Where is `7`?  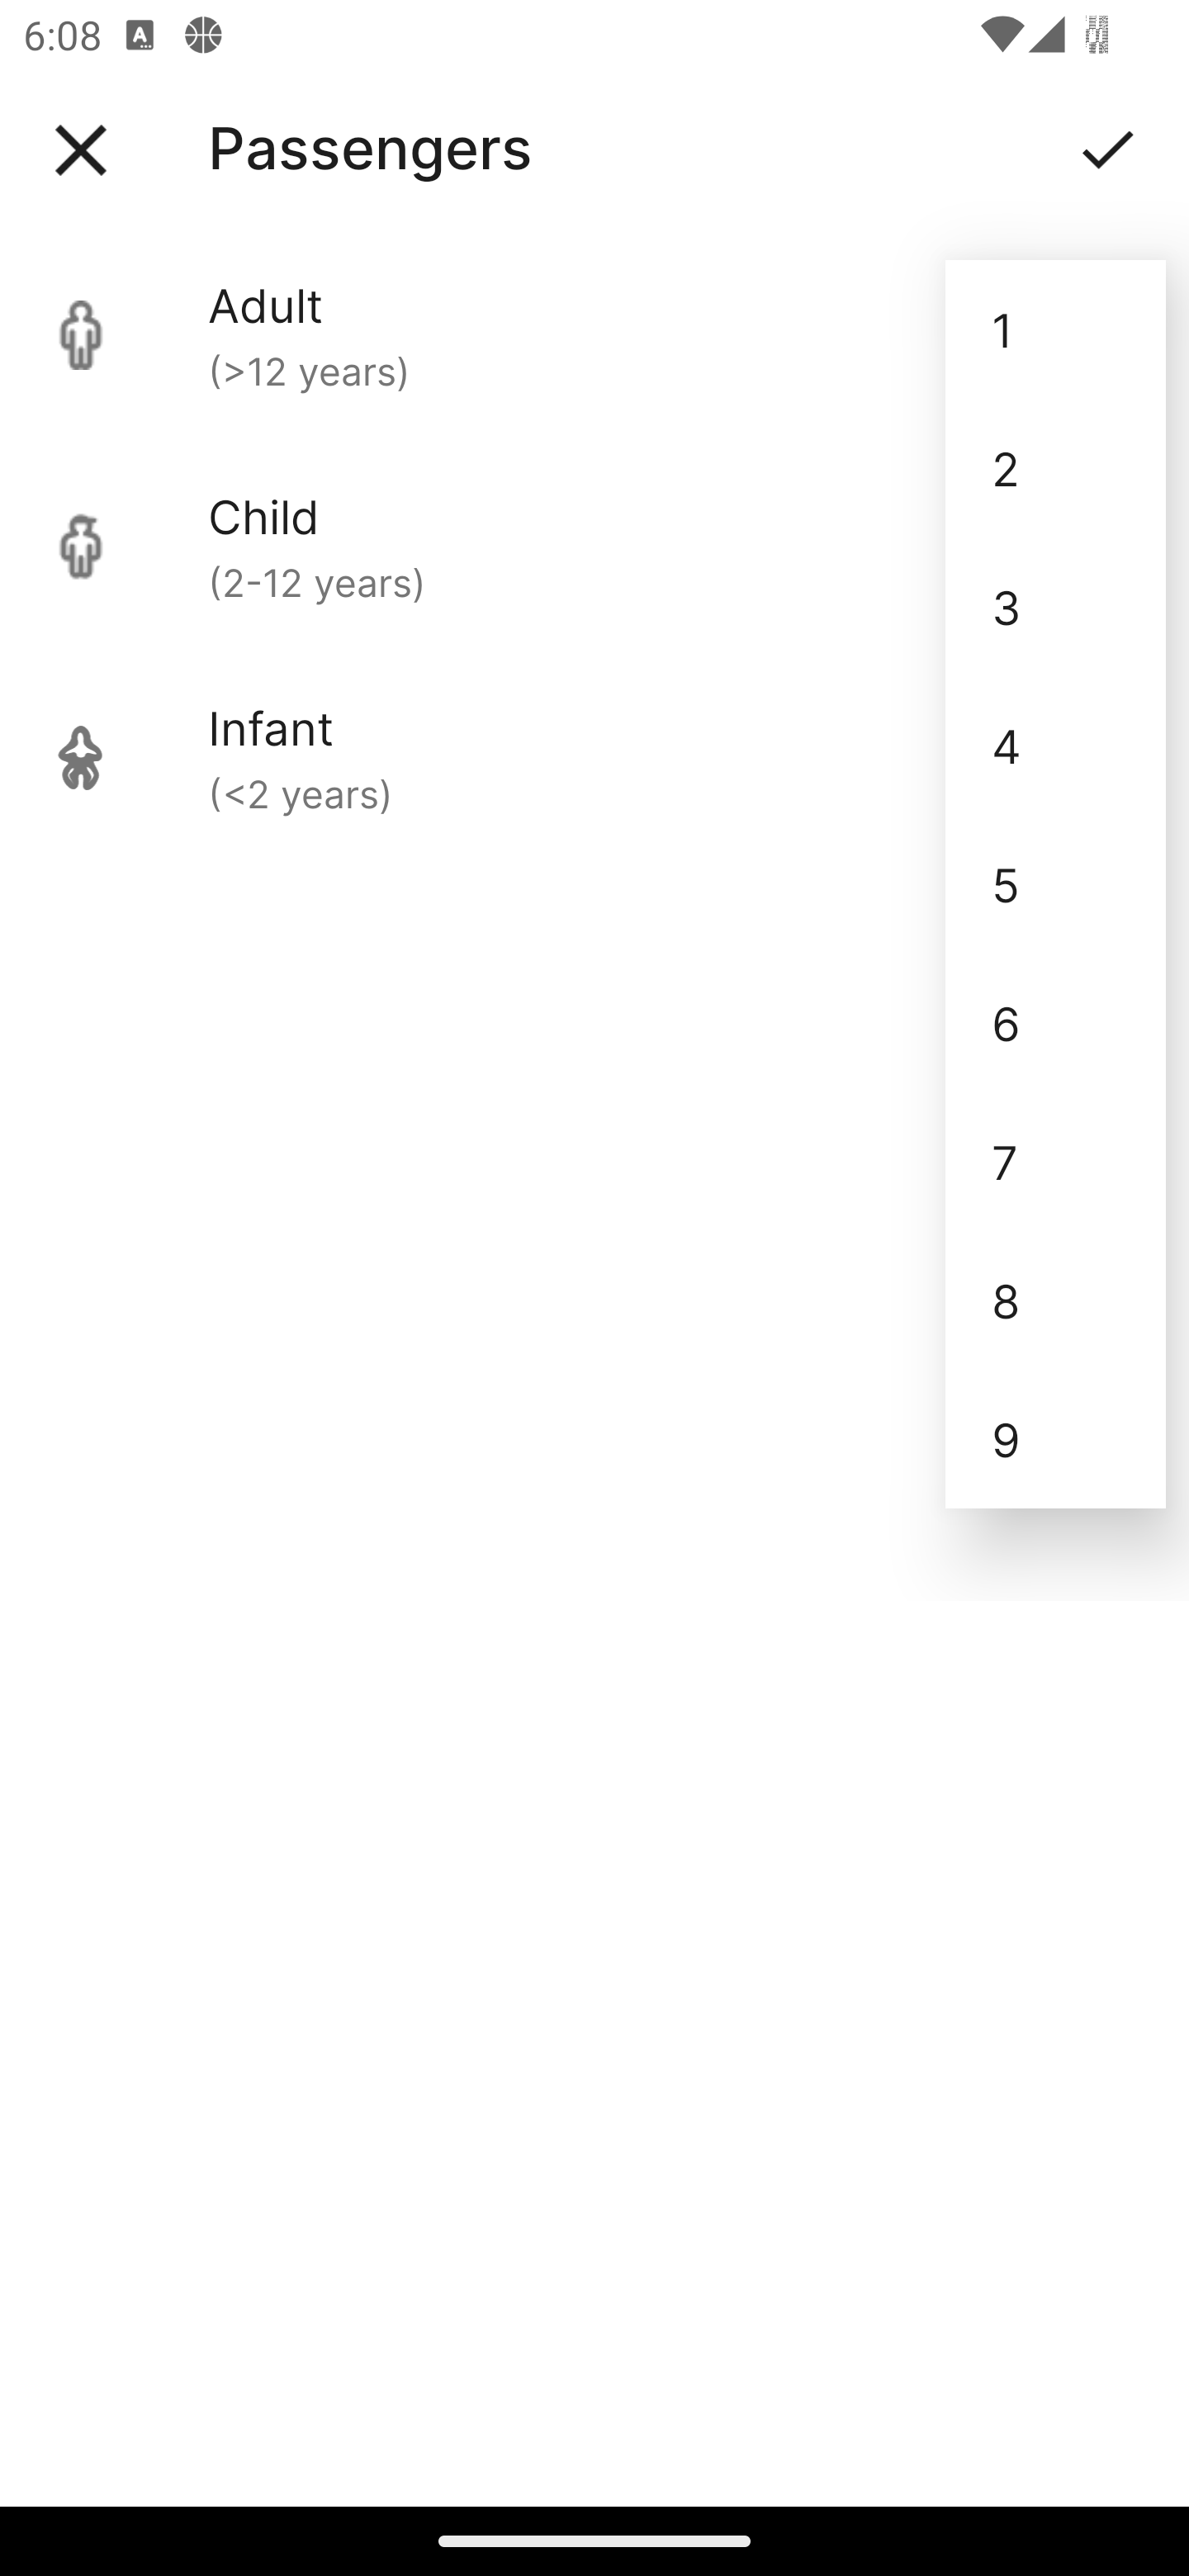 7 is located at coordinates (1055, 1161).